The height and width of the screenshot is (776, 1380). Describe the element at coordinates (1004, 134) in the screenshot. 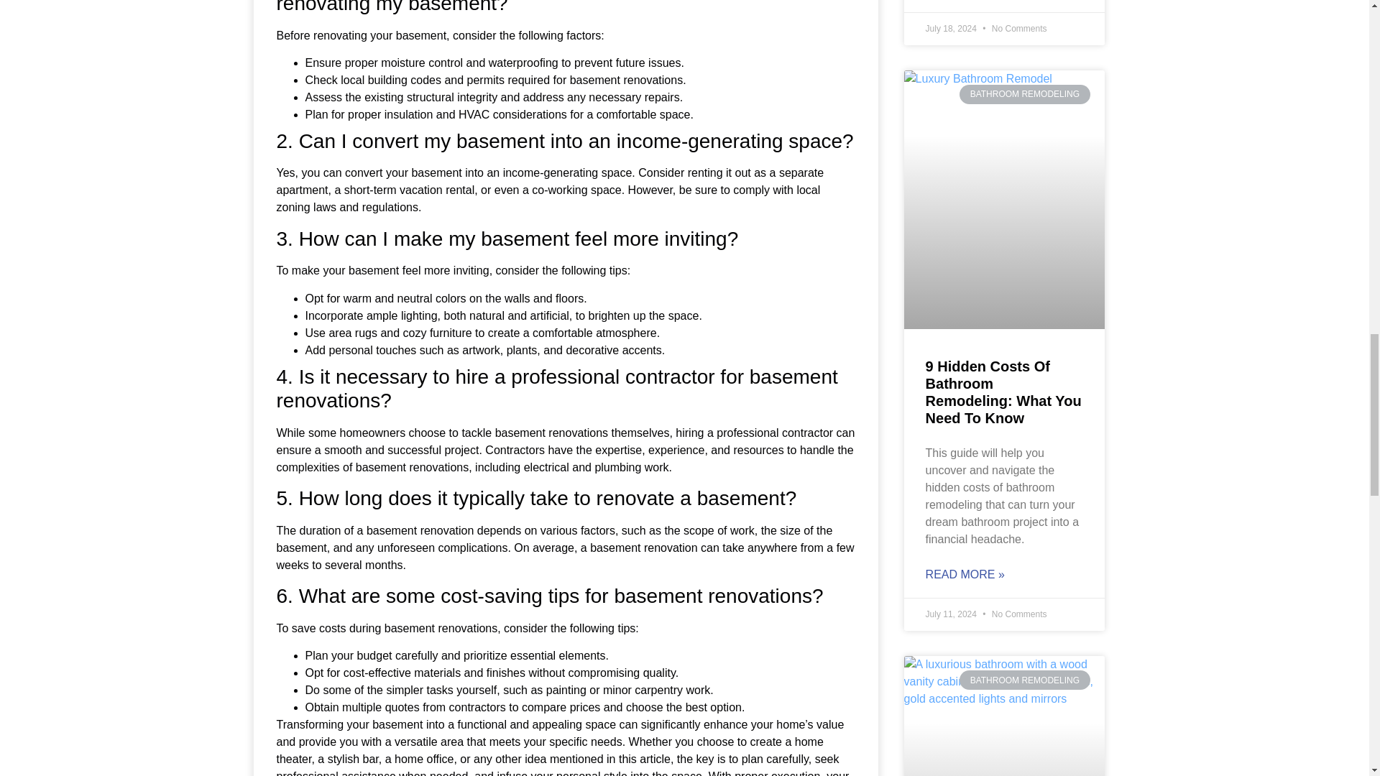

I see `Luxury Bathroom Remodel` at that location.